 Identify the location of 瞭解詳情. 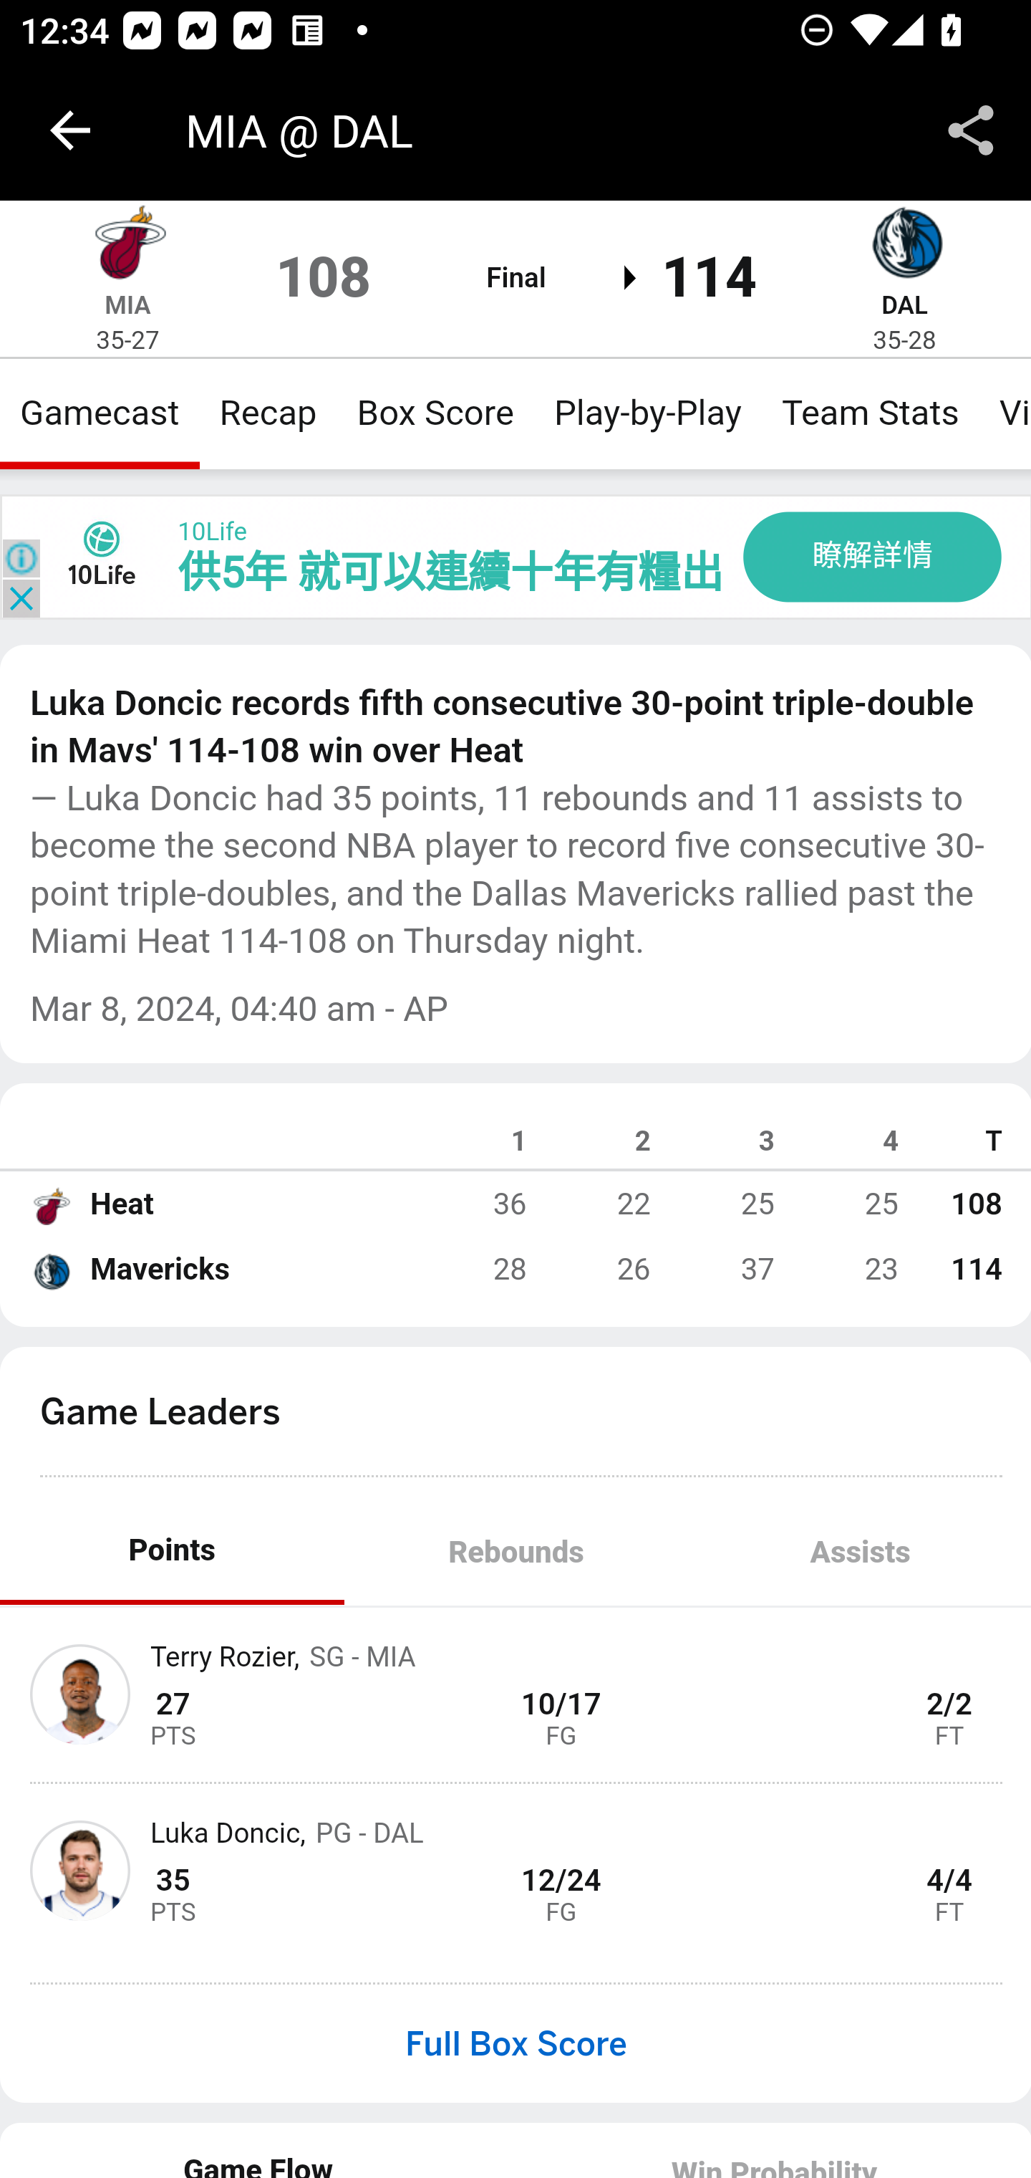
(871, 556).